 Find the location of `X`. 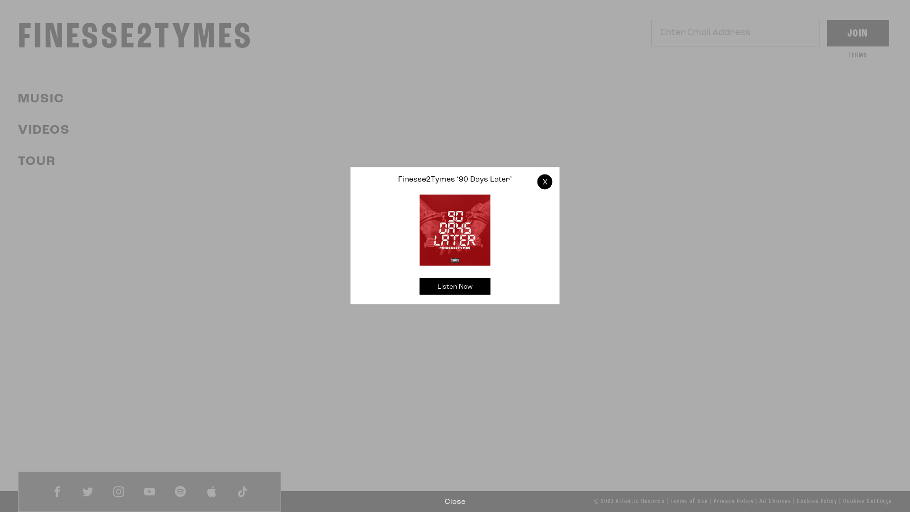

X is located at coordinates (545, 182).